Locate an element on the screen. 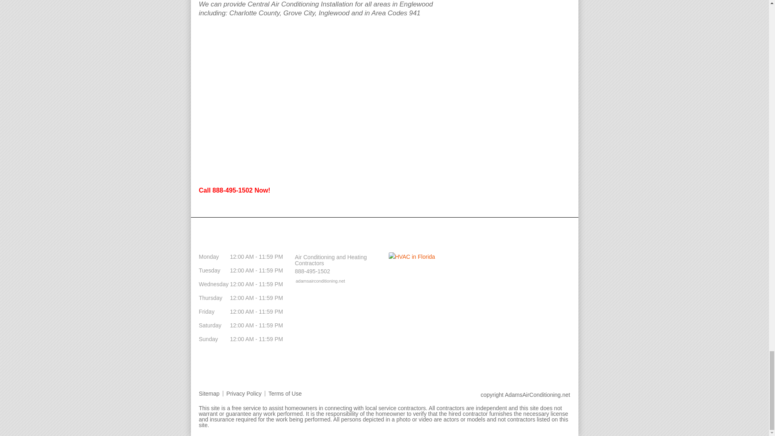 This screenshot has width=775, height=436. Call 888-495-1502 Now! is located at coordinates (234, 190).